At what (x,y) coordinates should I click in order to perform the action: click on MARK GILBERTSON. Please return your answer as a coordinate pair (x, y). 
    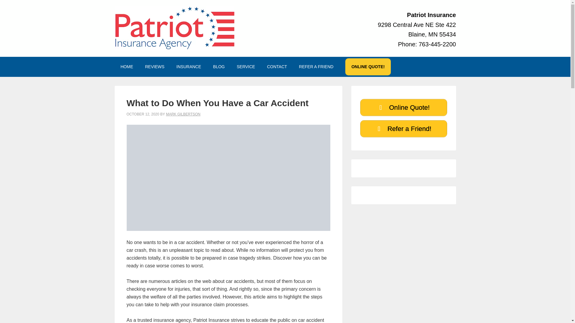
    Looking at the image, I should click on (183, 114).